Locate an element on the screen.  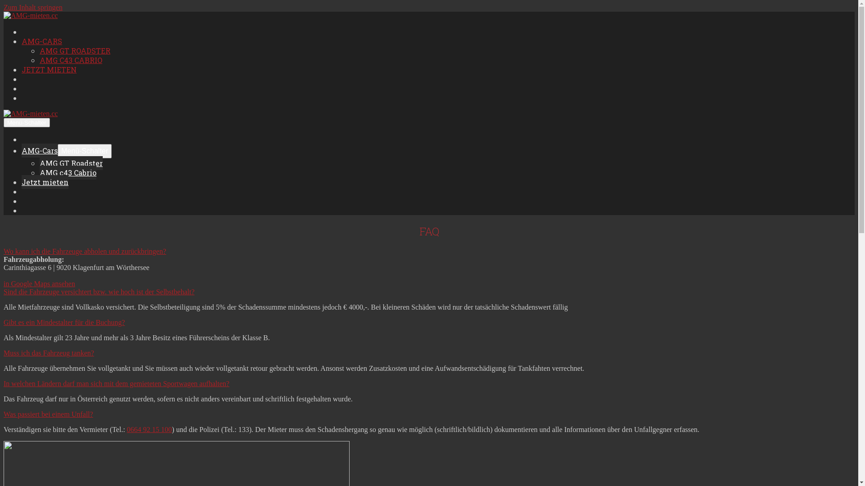
Was passiert bei einem Unfall? is located at coordinates (49, 414).